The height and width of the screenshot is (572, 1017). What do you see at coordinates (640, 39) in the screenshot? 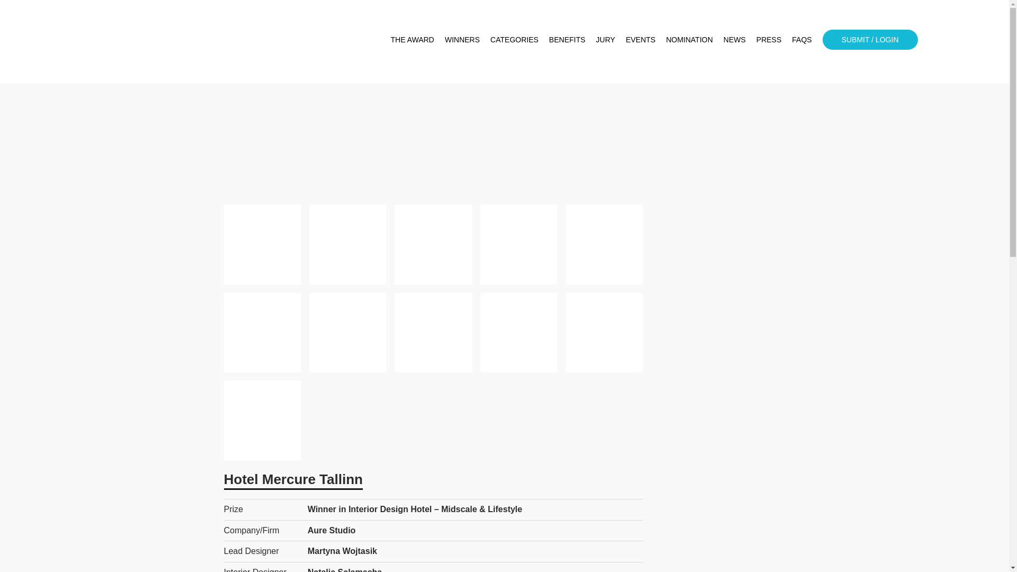
I see `EVENTS` at bounding box center [640, 39].